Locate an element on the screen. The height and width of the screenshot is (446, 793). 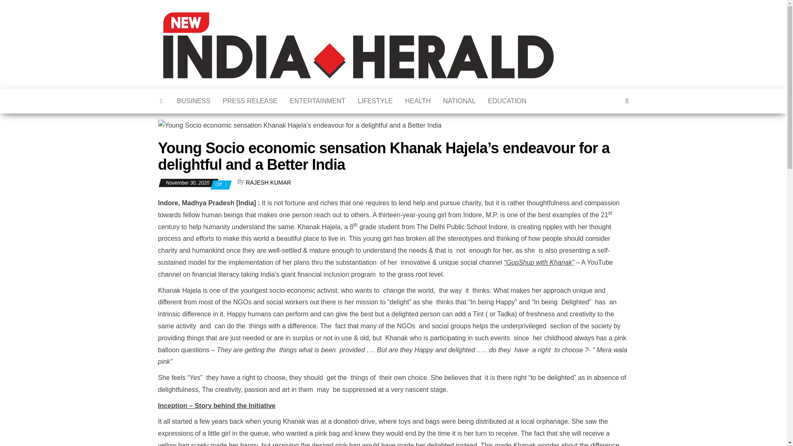
NATIONAL is located at coordinates (459, 101).